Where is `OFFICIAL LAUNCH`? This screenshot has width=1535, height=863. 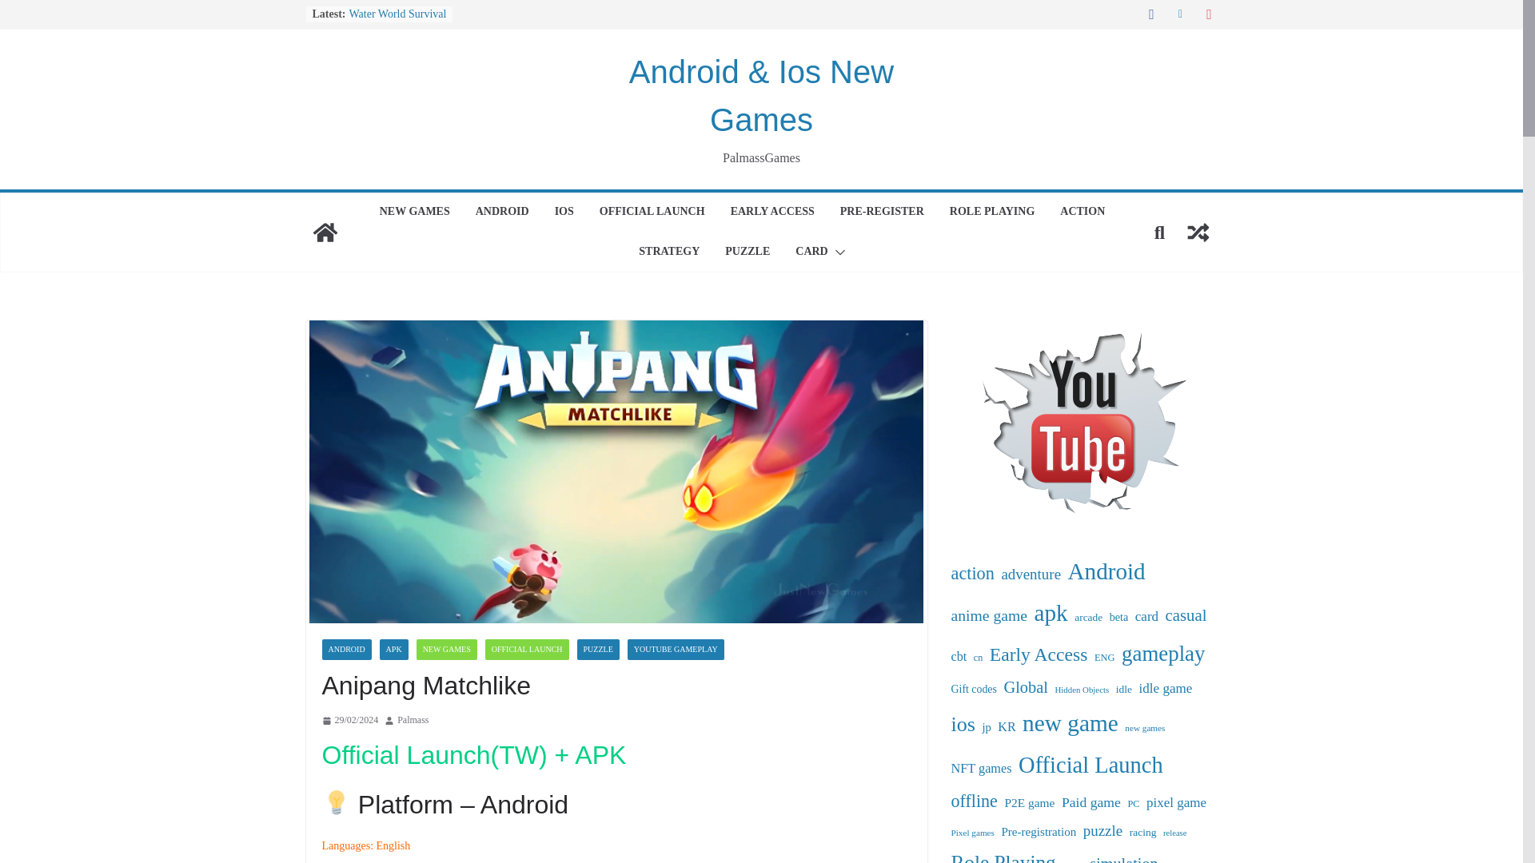 OFFICIAL LAUNCH is located at coordinates (652, 212).